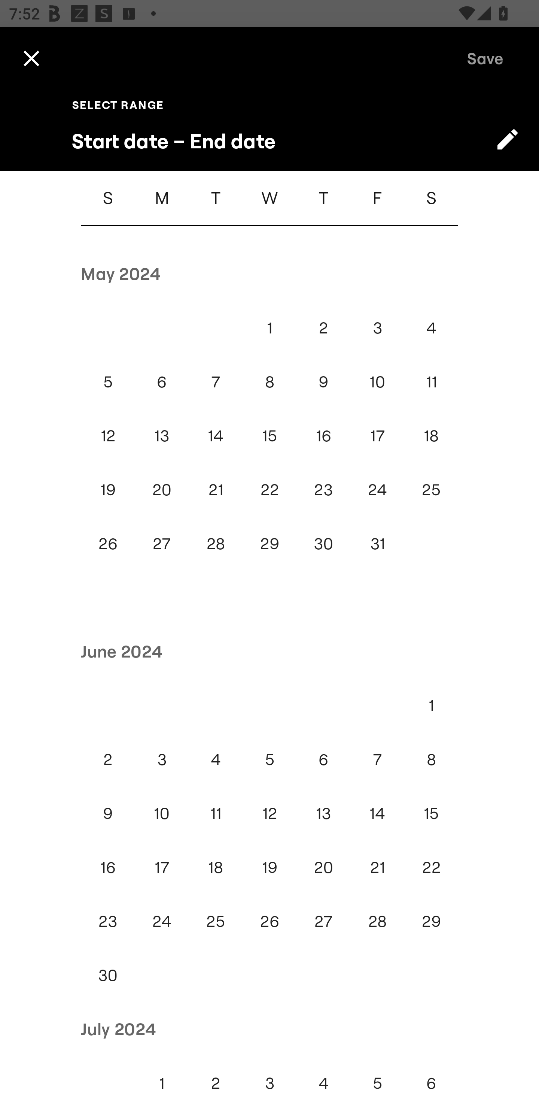  What do you see at coordinates (216, 759) in the screenshot?
I see `4 Tue, Jun 4` at bounding box center [216, 759].